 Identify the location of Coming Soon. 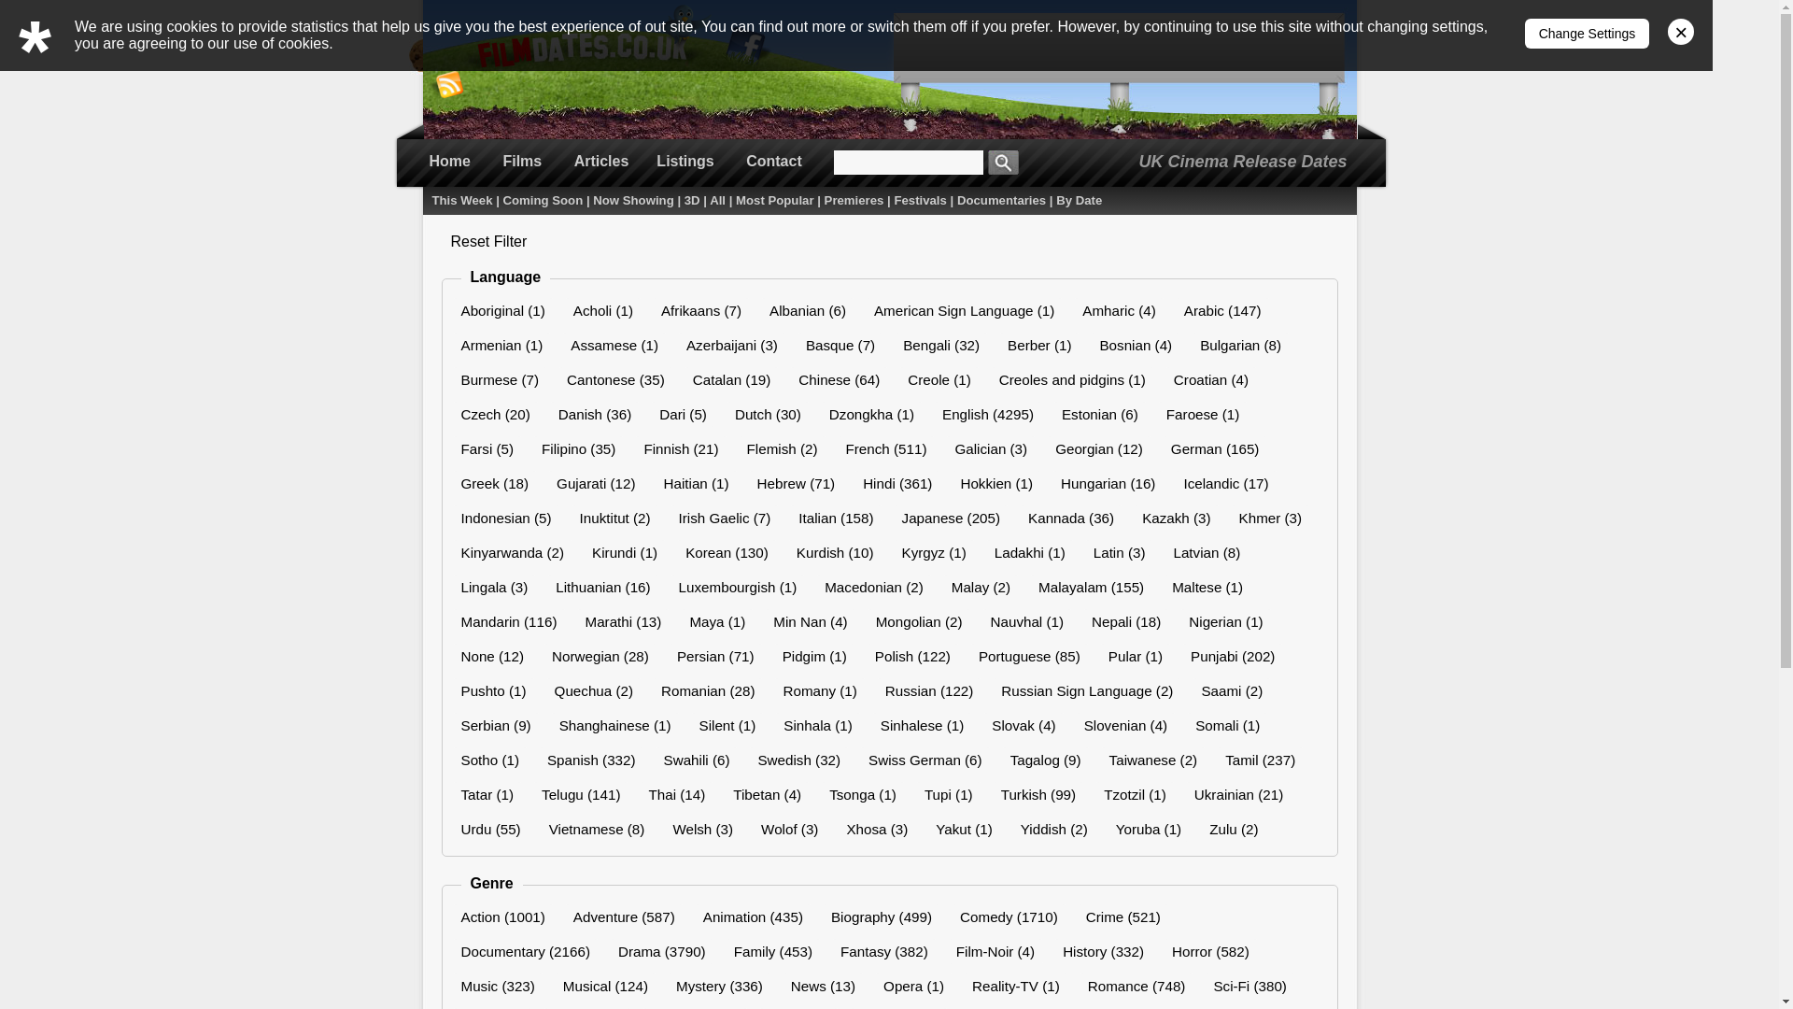
(544, 200).